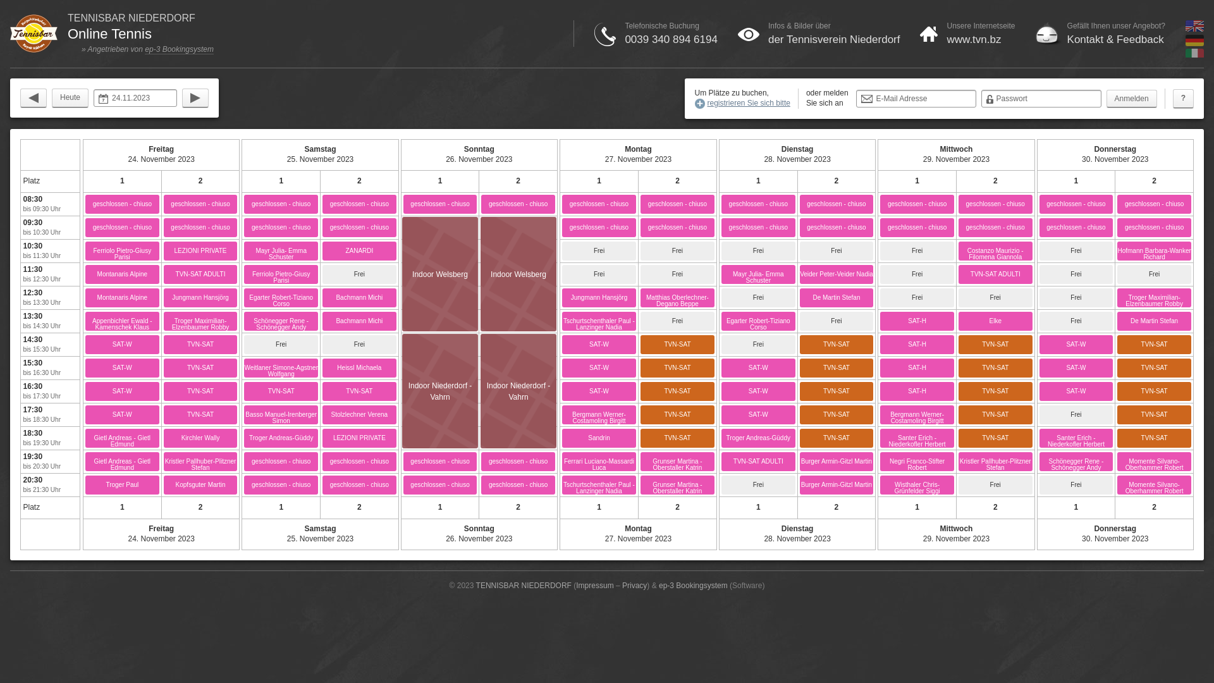 This screenshot has width=1214, height=683. What do you see at coordinates (518, 345) in the screenshot?
I see `Indoor Niederdorf - Vahrn` at bounding box center [518, 345].